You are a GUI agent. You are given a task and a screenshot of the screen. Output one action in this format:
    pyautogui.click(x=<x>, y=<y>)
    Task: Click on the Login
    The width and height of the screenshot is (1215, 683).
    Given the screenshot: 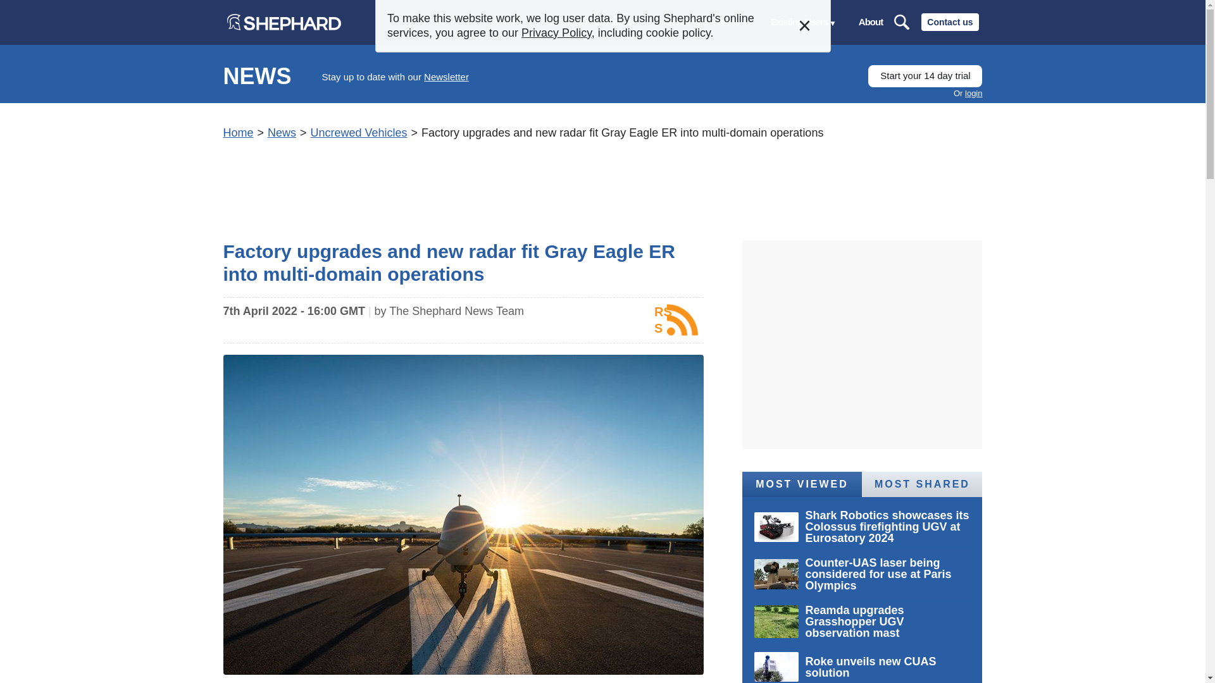 What is the action you would take?
    pyautogui.click(x=973, y=94)
    